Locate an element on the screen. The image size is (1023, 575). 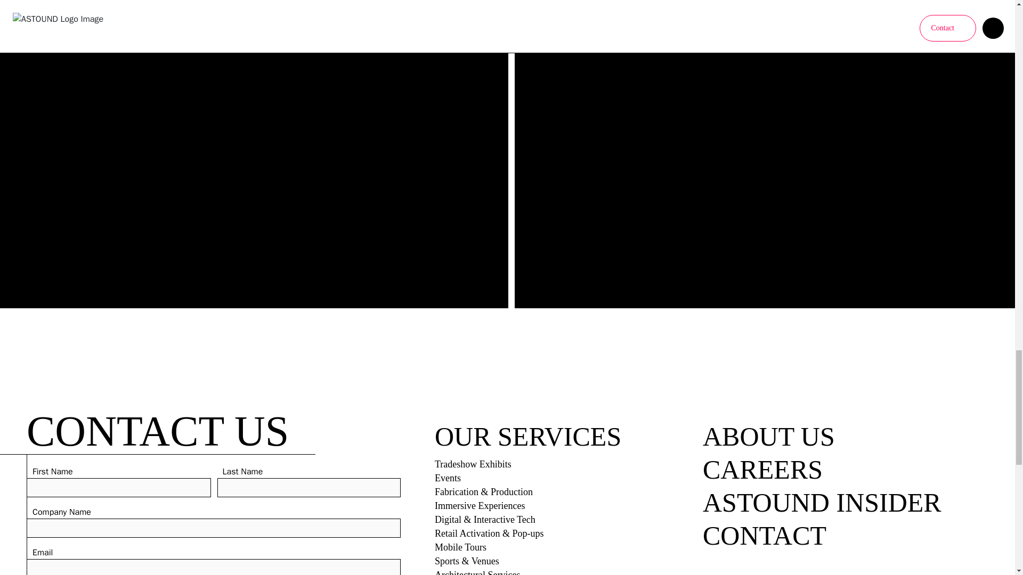
Mobile Tours is located at coordinates (460, 547).